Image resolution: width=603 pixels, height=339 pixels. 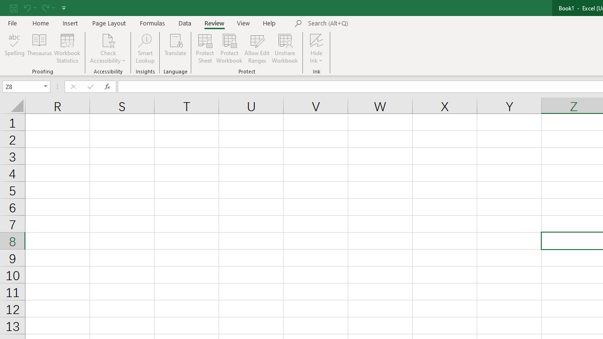 What do you see at coordinates (145, 48) in the screenshot?
I see `Smart Lookup` at bounding box center [145, 48].